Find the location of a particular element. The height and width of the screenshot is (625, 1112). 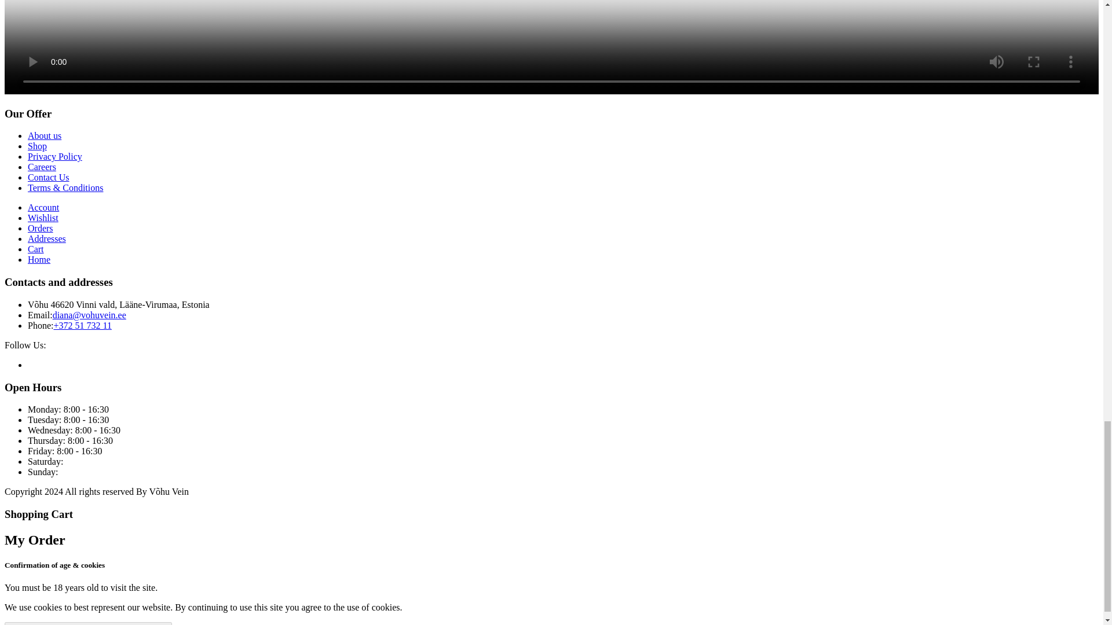

About us is located at coordinates (44, 135).